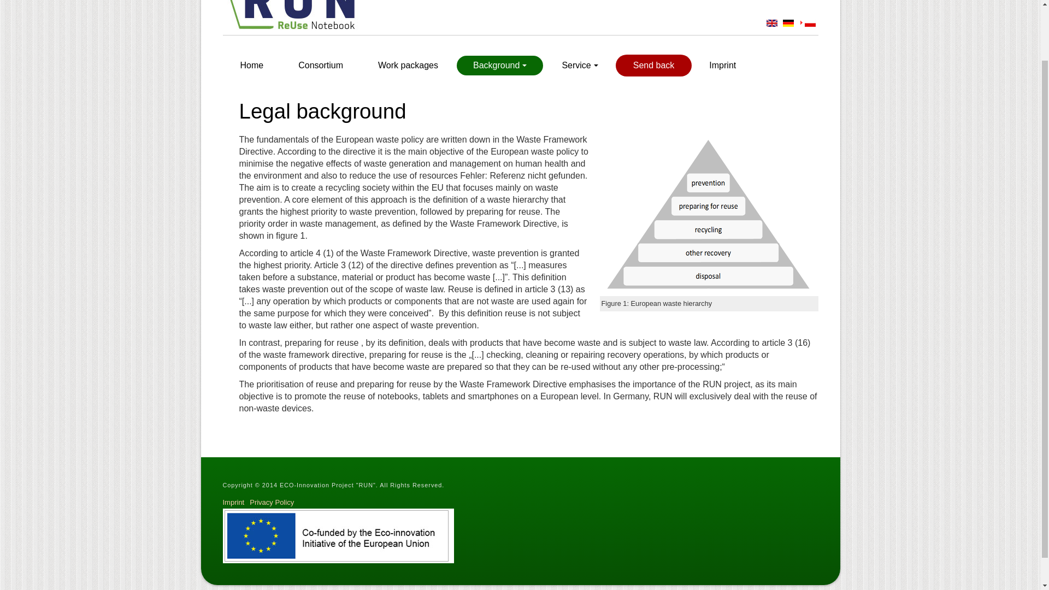 Image resolution: width=1049 pixels, height=590 pixels. What do you see at coordinates (771, 23) in the screenshot?
I see `English` at bounding box center [771, 23].